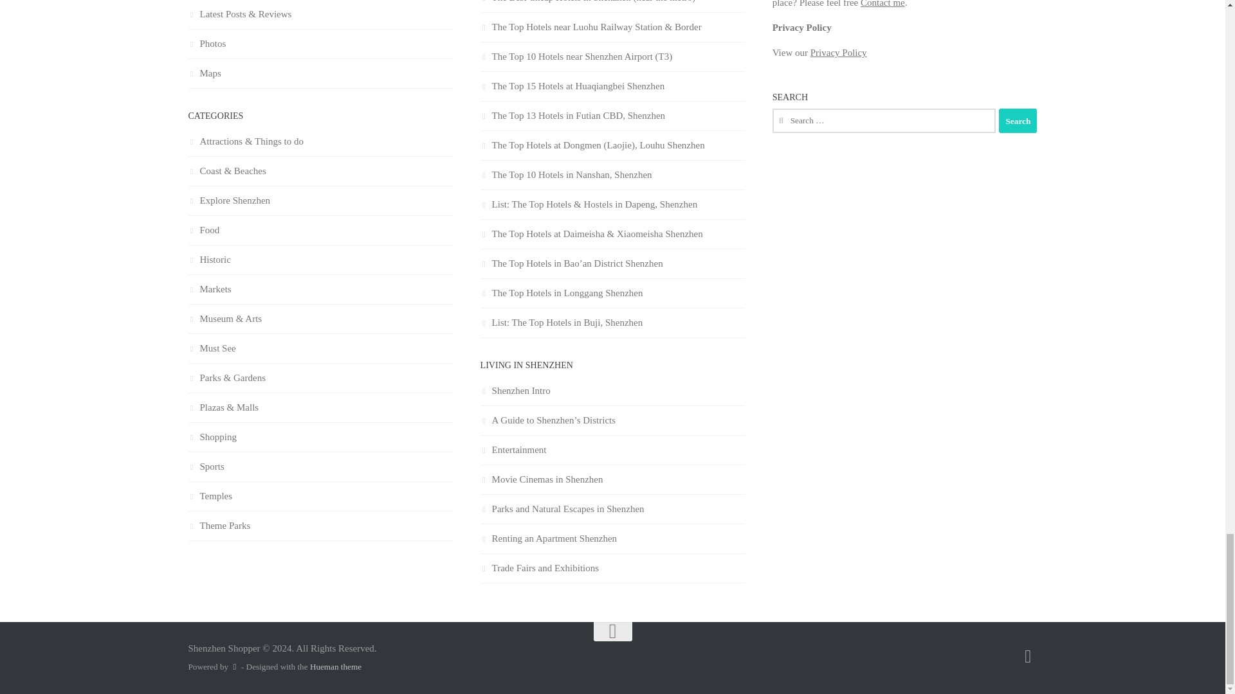  I want to click on Search, so click(1018, 121).